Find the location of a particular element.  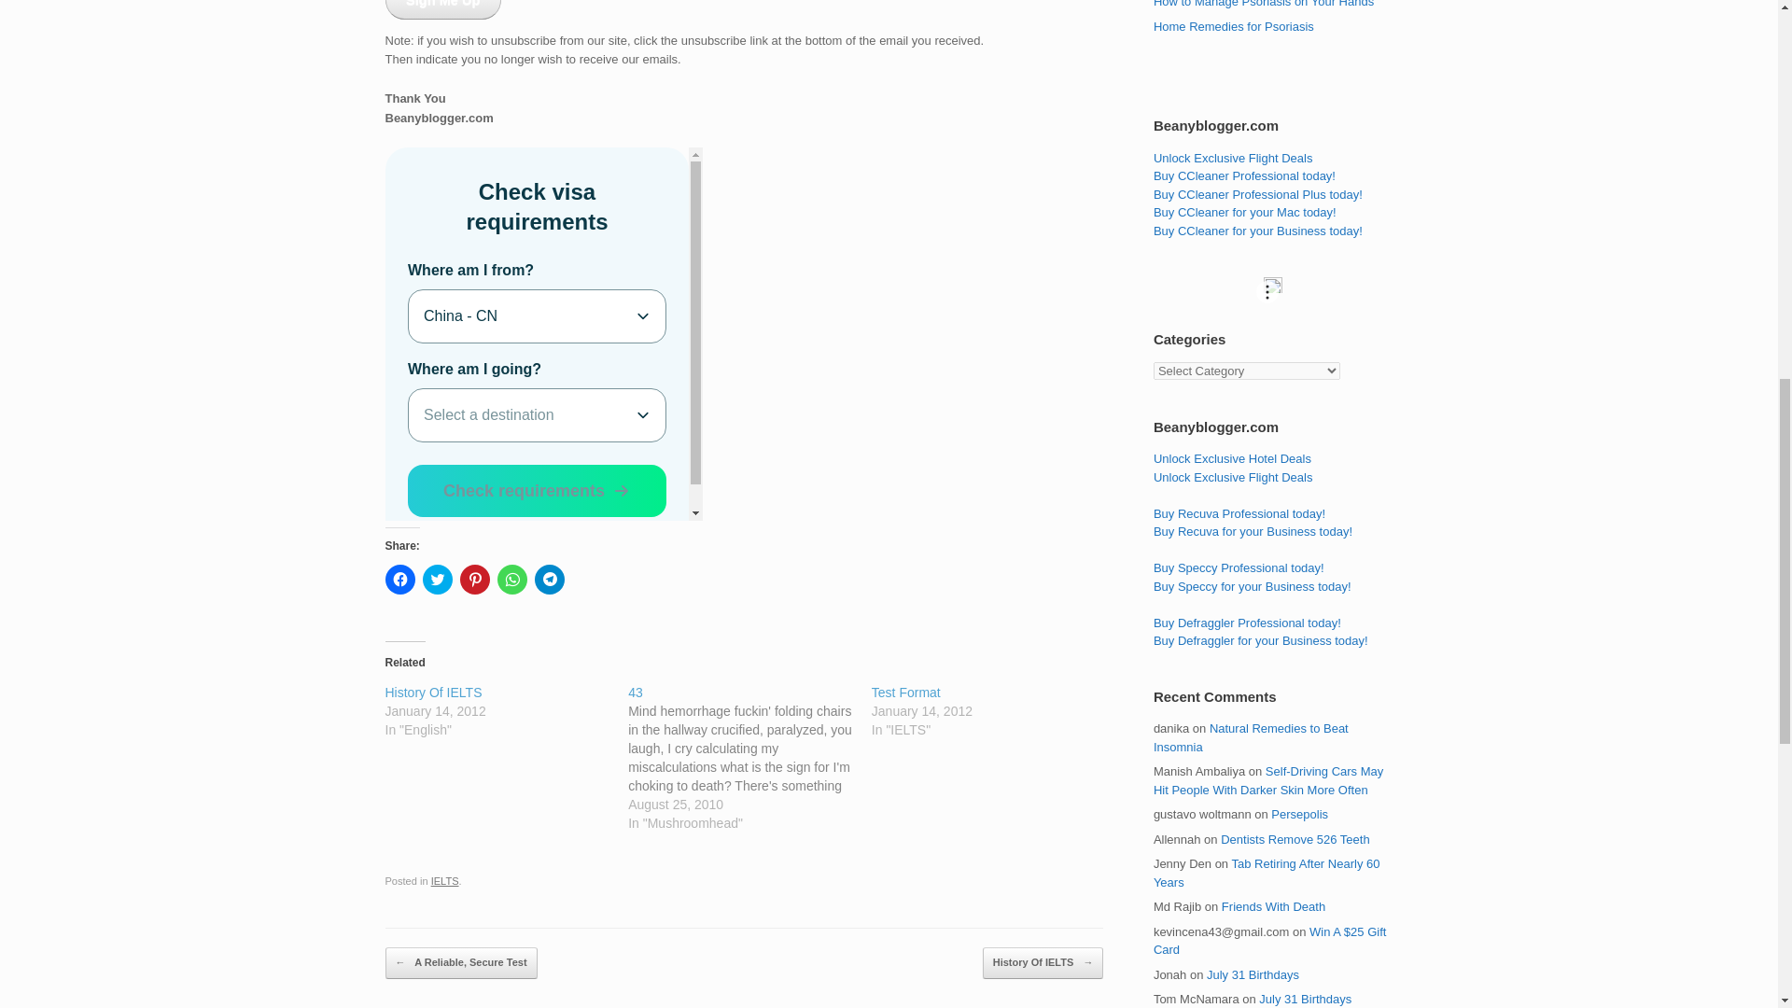

Click to share on WhatsApp is located at coordinates (511, 579).